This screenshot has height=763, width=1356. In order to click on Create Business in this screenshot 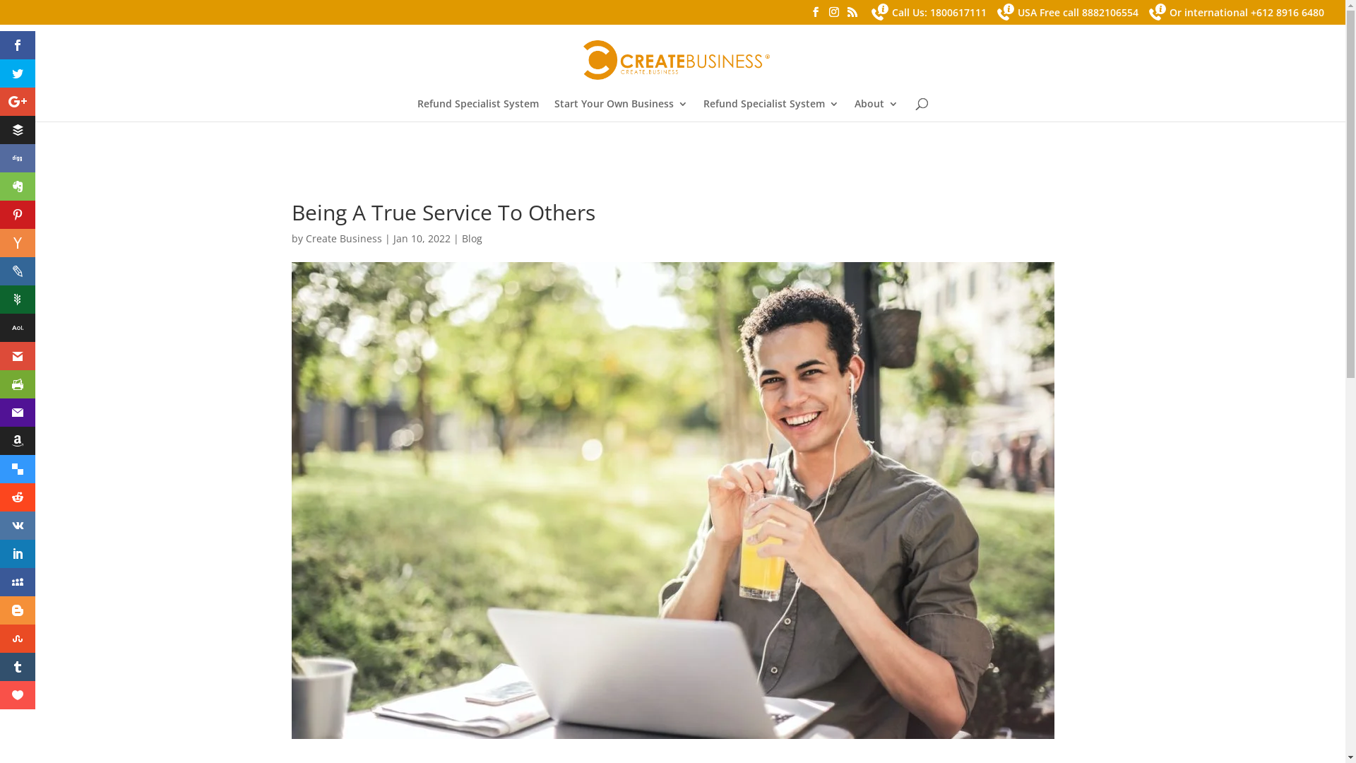, I will do `click(343, 239)`.